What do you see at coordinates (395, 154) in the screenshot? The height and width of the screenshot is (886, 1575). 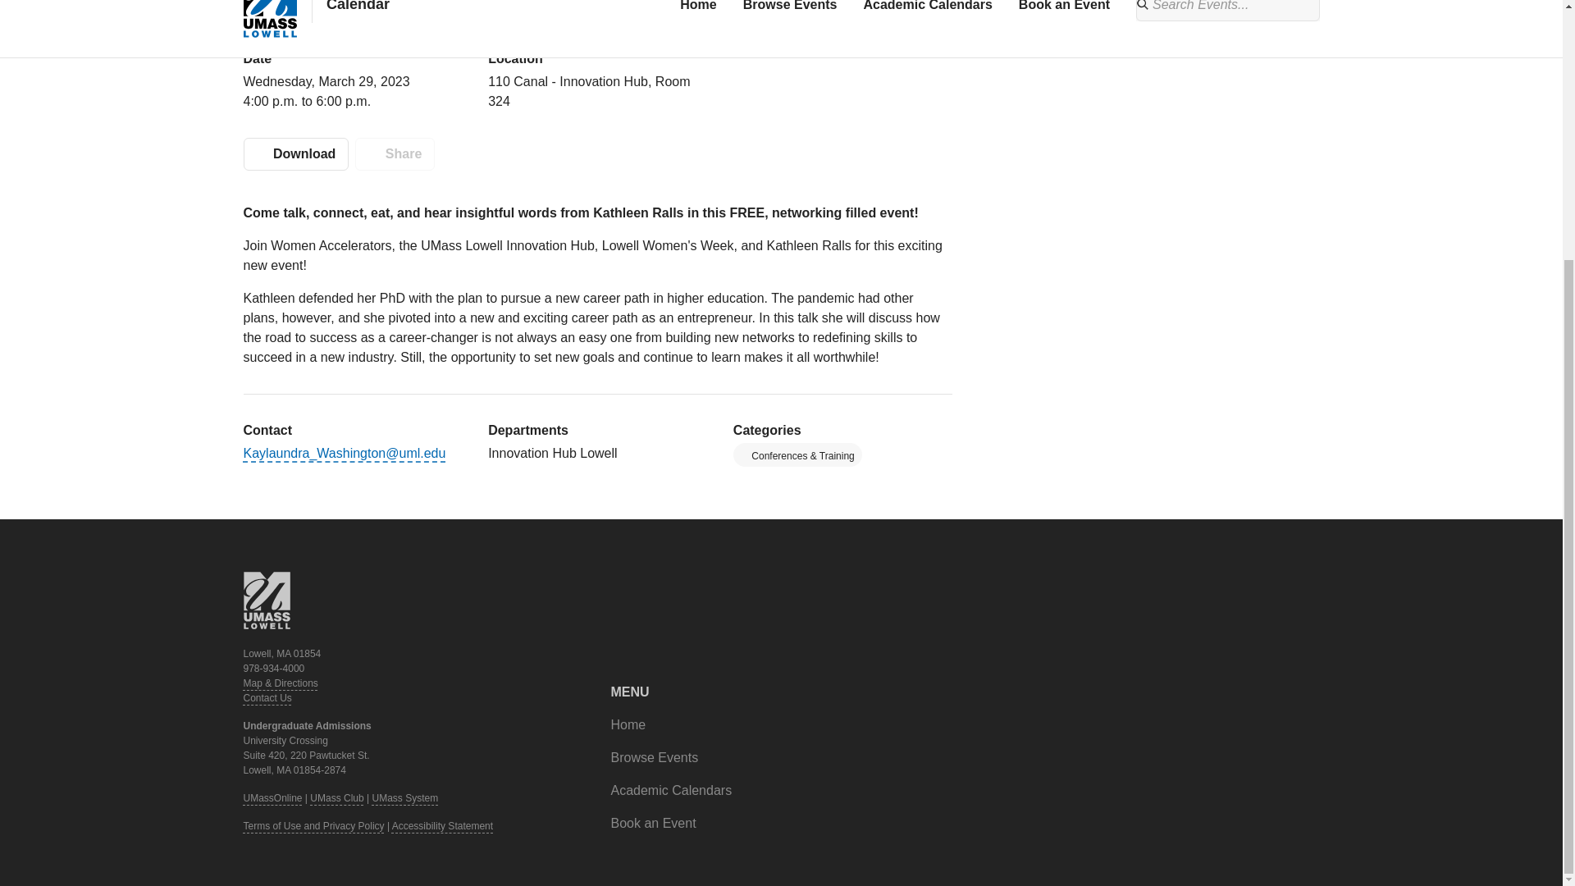 I see `Share` at bounding box center [395, 154].